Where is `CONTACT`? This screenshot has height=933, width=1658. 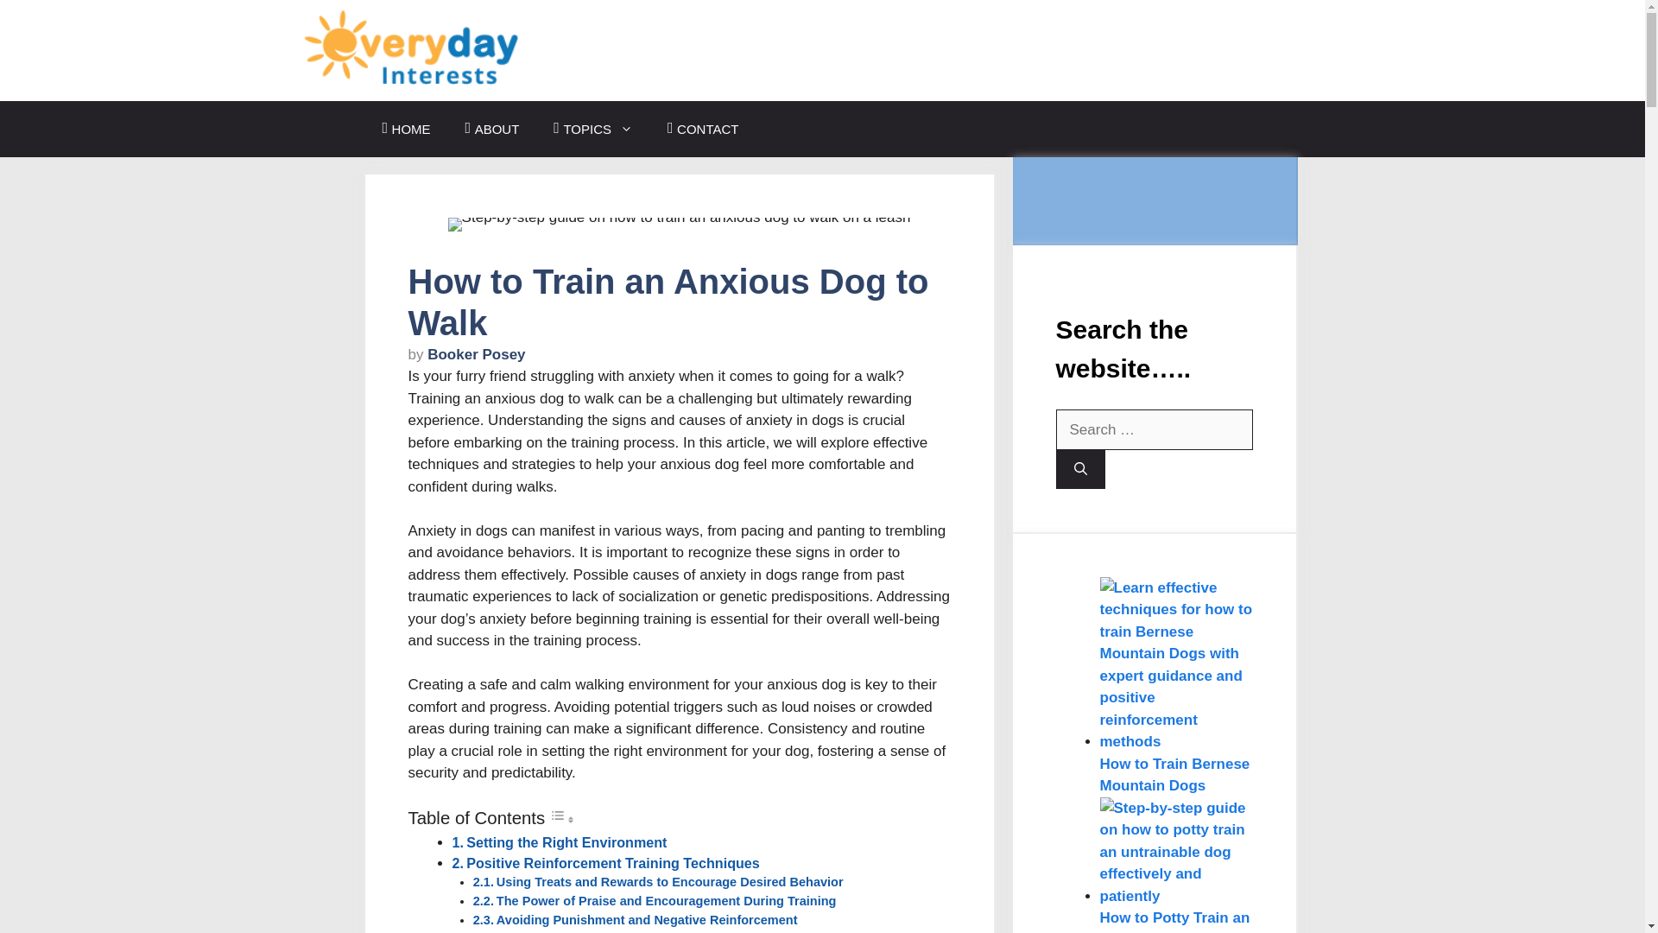
CONTACT is located at coordinates (703, 129).